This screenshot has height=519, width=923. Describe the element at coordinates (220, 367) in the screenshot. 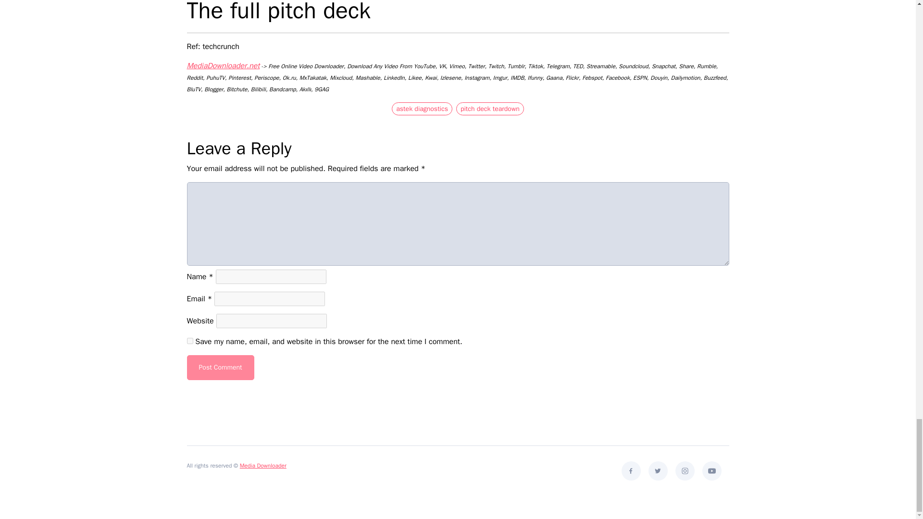

I see `Post Comment` at that location.